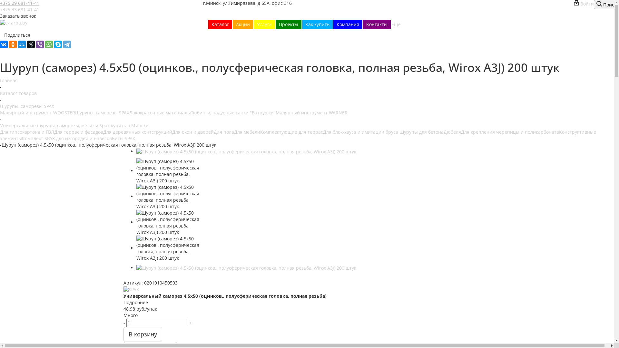 The width and height of the screenshot is (619, 348). What do you see at coordinates (139, 277) in the screenshot?
I see `3` at bounding box center [139, 277].